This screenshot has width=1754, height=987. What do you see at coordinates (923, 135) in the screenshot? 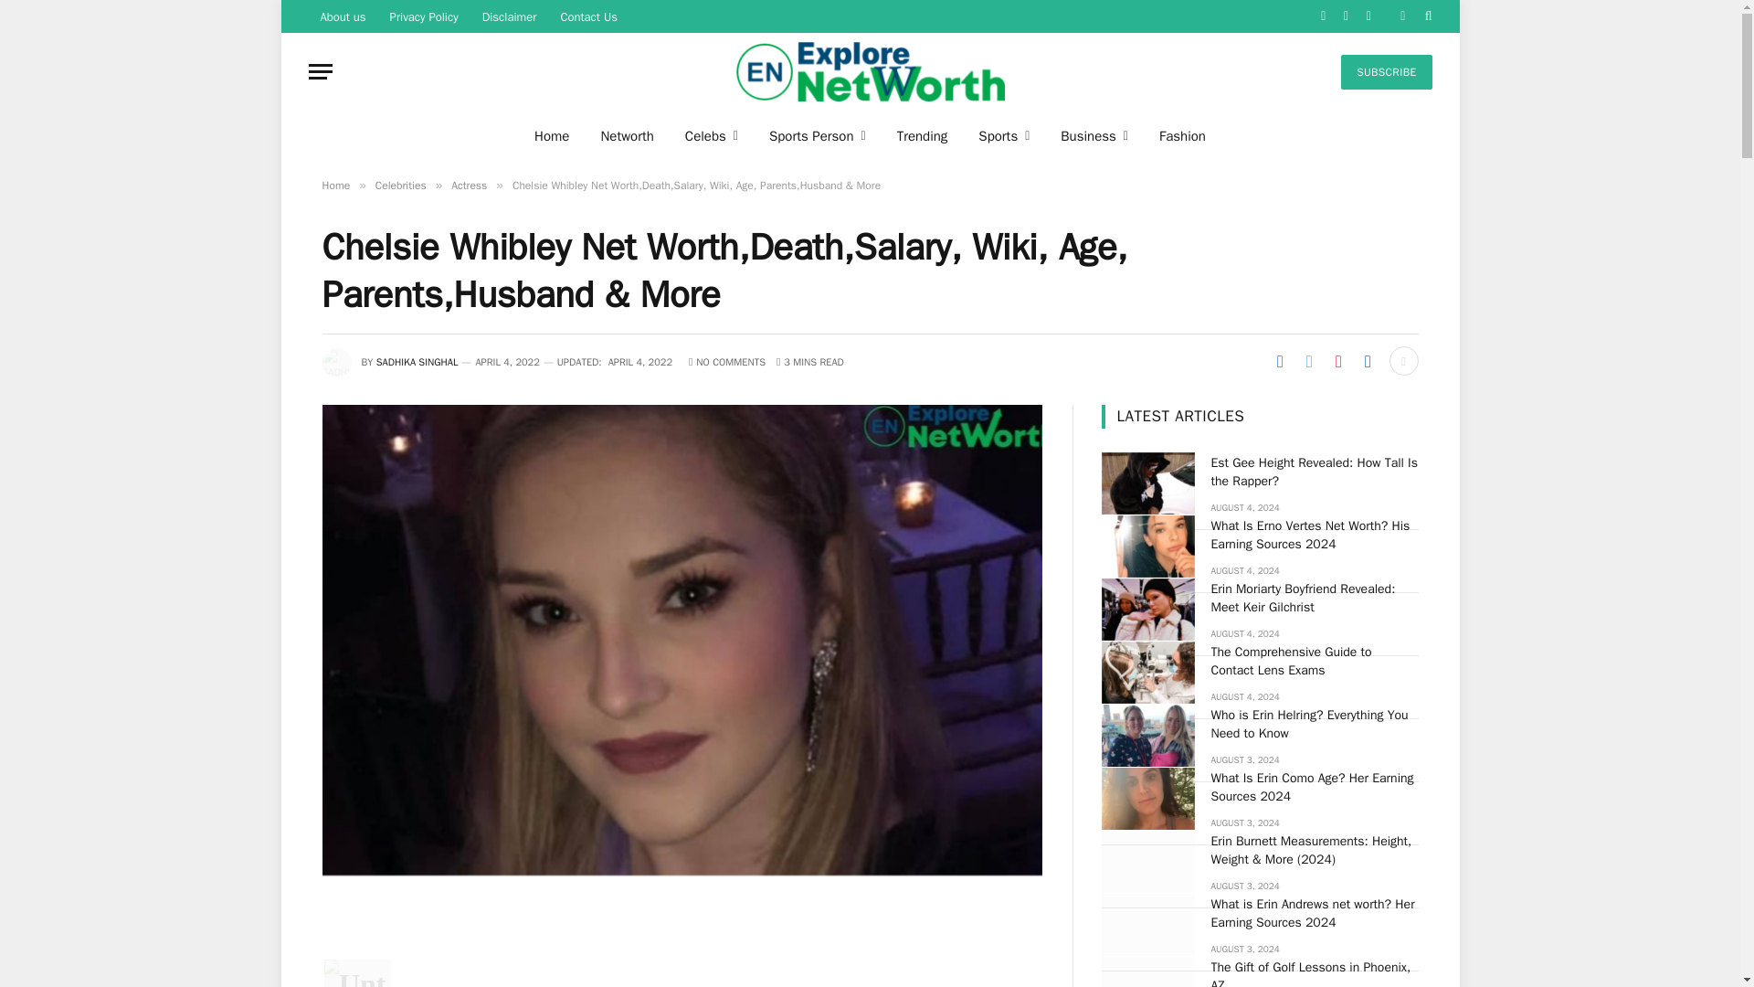
I see `Trending` at bounding box center [923, 135].